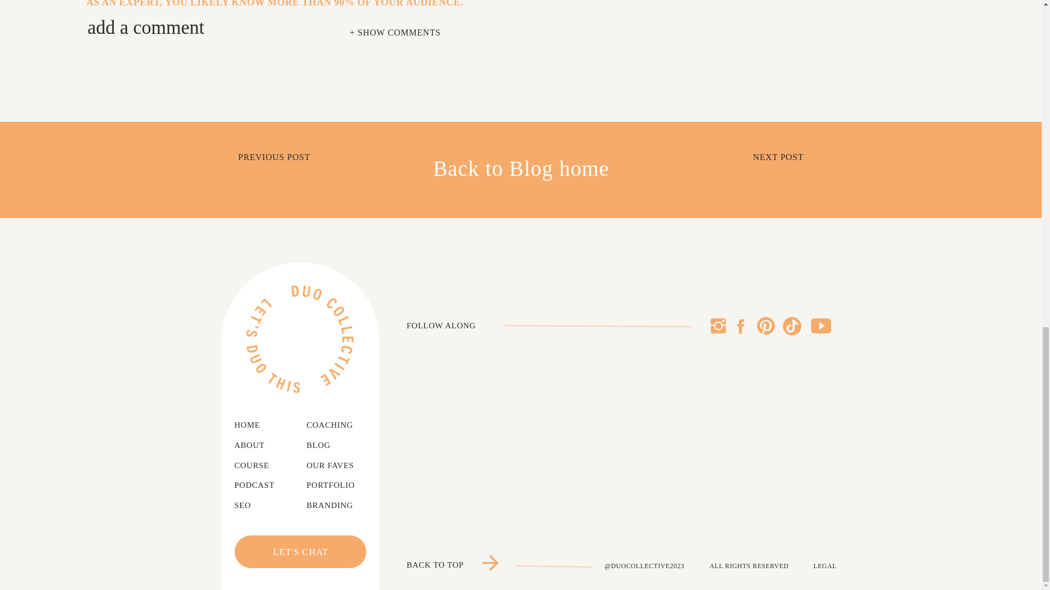 This screenshot has width=1050, height=590. I want to click on article from Hubspot, so click(302, 215).